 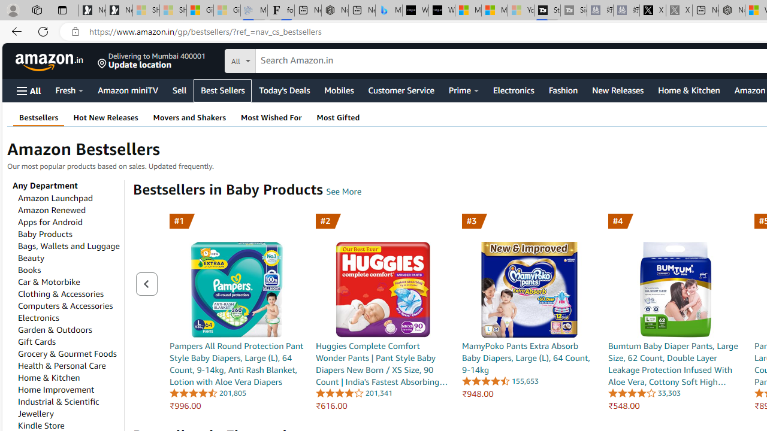 I want to click on Jewellery, so click(x=35, y=413).